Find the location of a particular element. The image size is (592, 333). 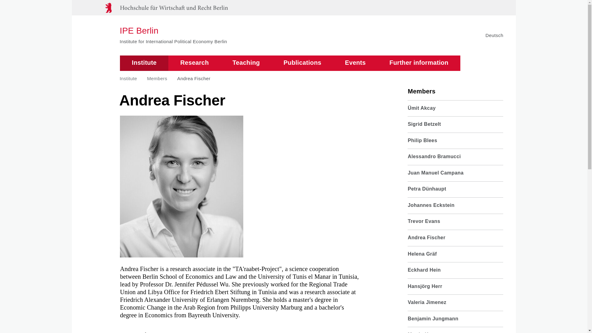

IPE Berlin is located at coordinates (173, 31).